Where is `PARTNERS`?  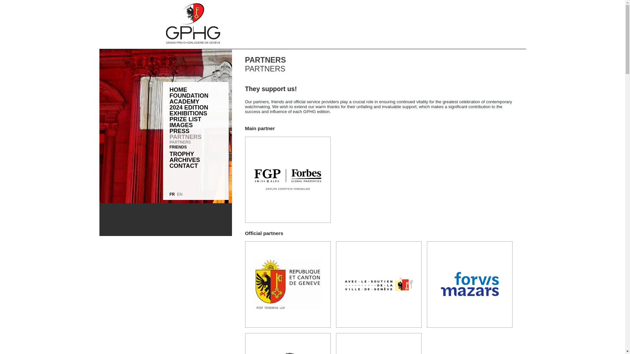
PARTNERS is located at coordinates (199, 142).